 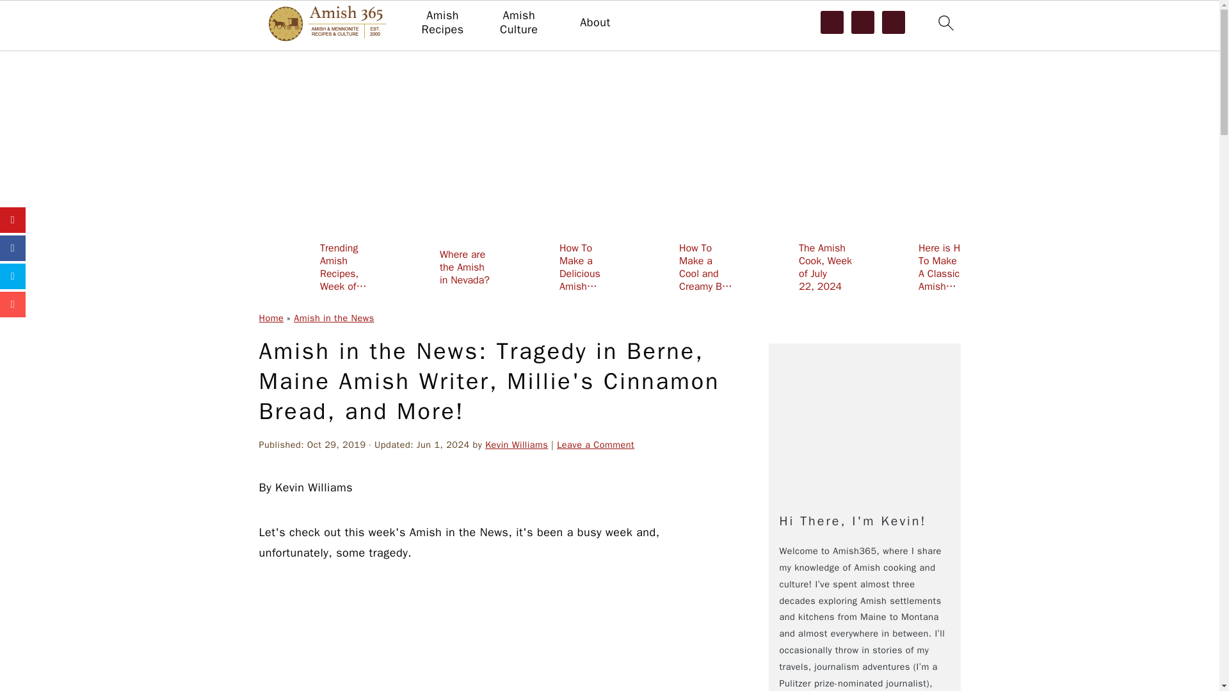 What do you see at coordinates (795, 267) in the screenshot?
I see `The Amish Cook, Week of July 22, 2024` at bounding box center [795, 267].